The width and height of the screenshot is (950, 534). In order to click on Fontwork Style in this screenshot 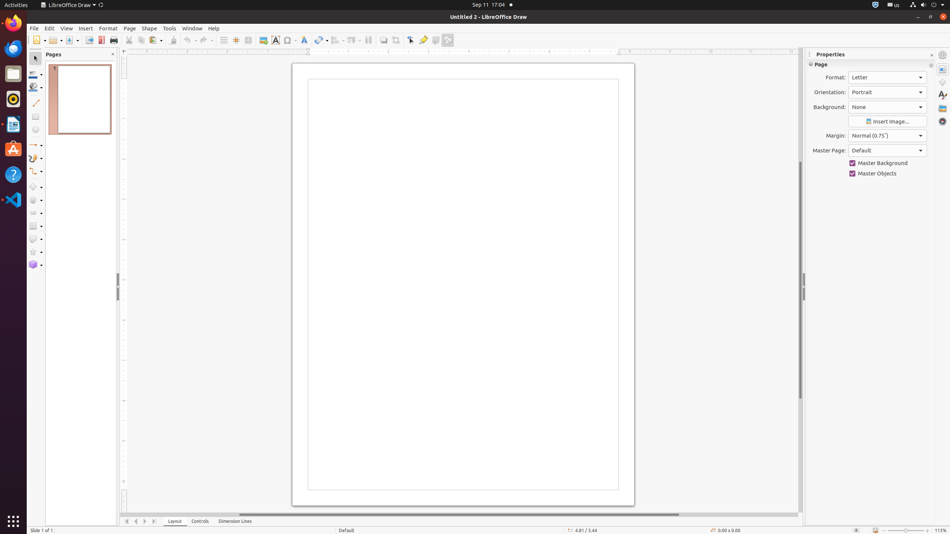, I will do `click(304, 40)`.